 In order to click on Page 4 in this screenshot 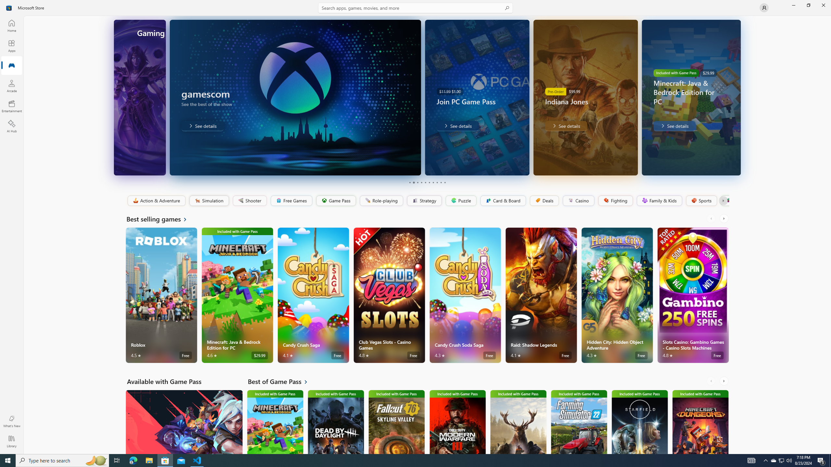, I will do `click(421, 182)`.